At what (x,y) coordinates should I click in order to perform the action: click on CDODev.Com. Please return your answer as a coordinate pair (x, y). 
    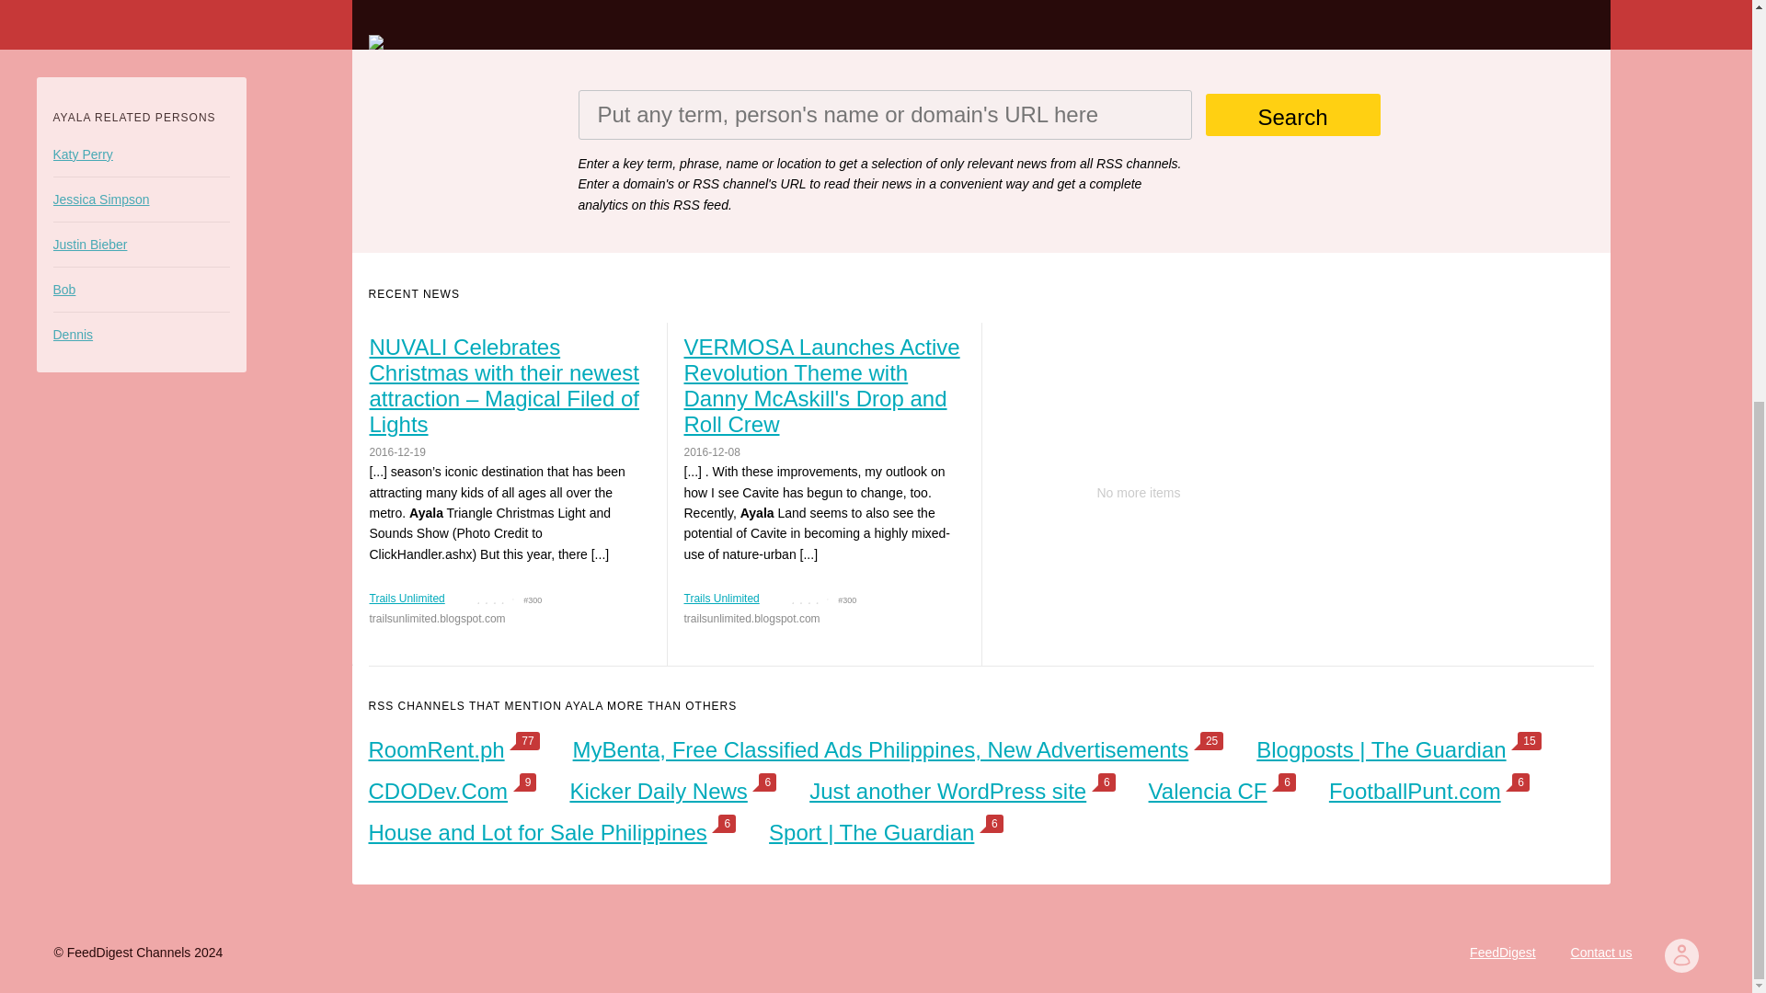
    Looking at the image, I should click on (438, 791).